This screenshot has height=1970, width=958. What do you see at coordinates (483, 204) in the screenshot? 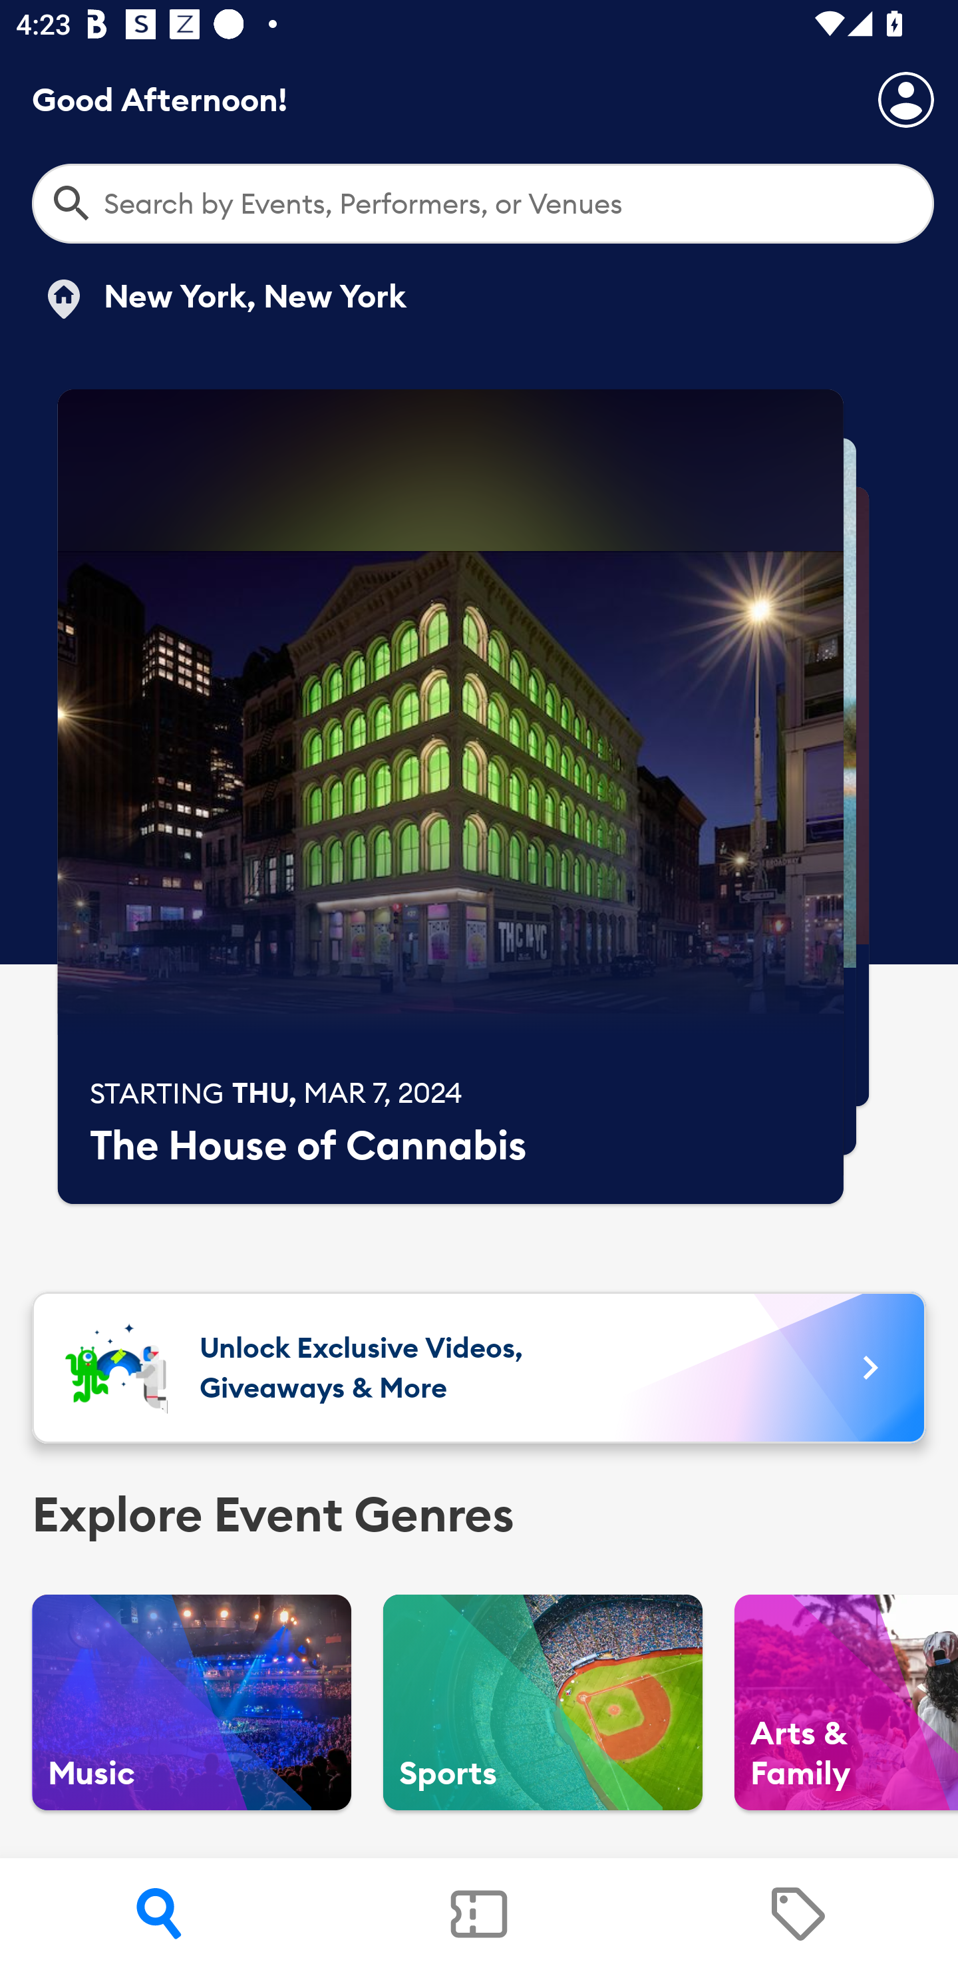
I see `Search by Events, Performers, or Venues` at bounding box center [483, 204].